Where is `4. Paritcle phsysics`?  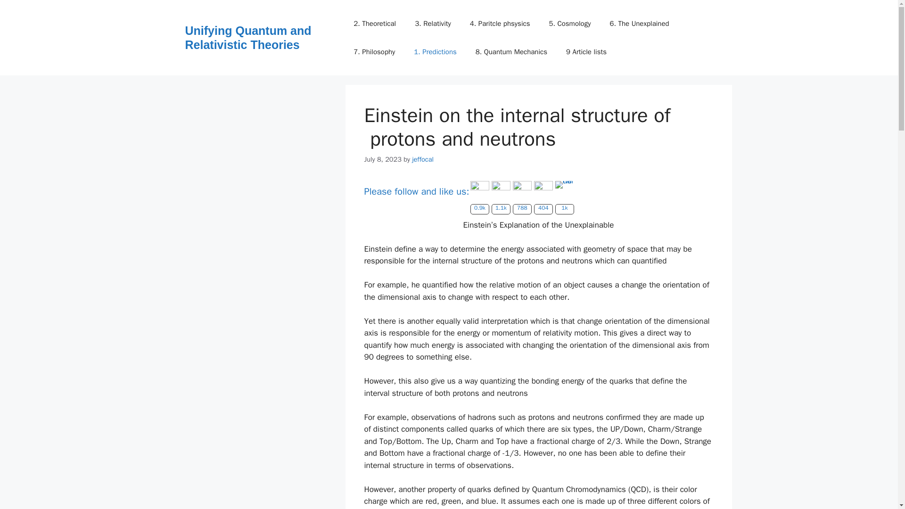 4. Paritcle phsysics is located at coordinates (500, 24).